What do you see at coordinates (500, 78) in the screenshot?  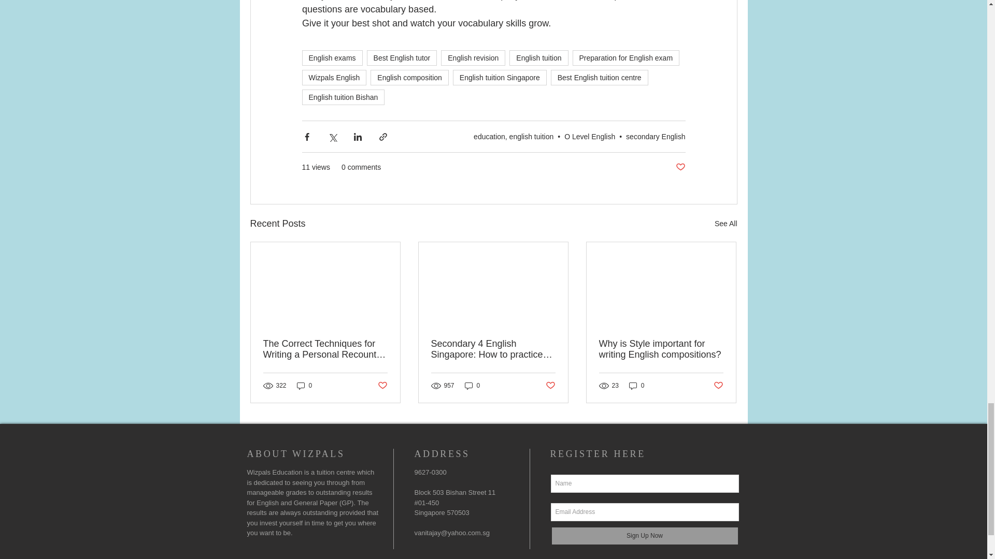 I see `English tuition Singapore` at bounding box center [500, 78].